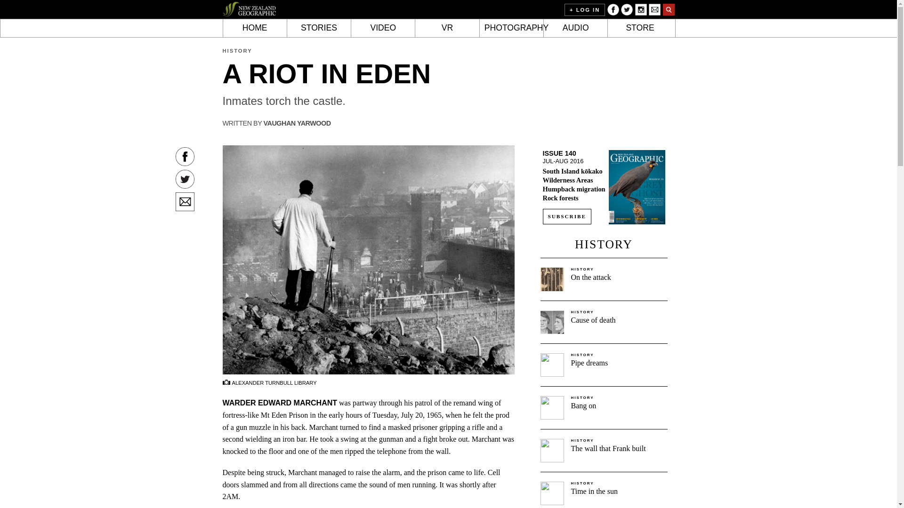 This screenshot has height=508, width=904. Describe the element at coordinates (559, 153) in the screenshot. I see `ISSUE 140` at that location.